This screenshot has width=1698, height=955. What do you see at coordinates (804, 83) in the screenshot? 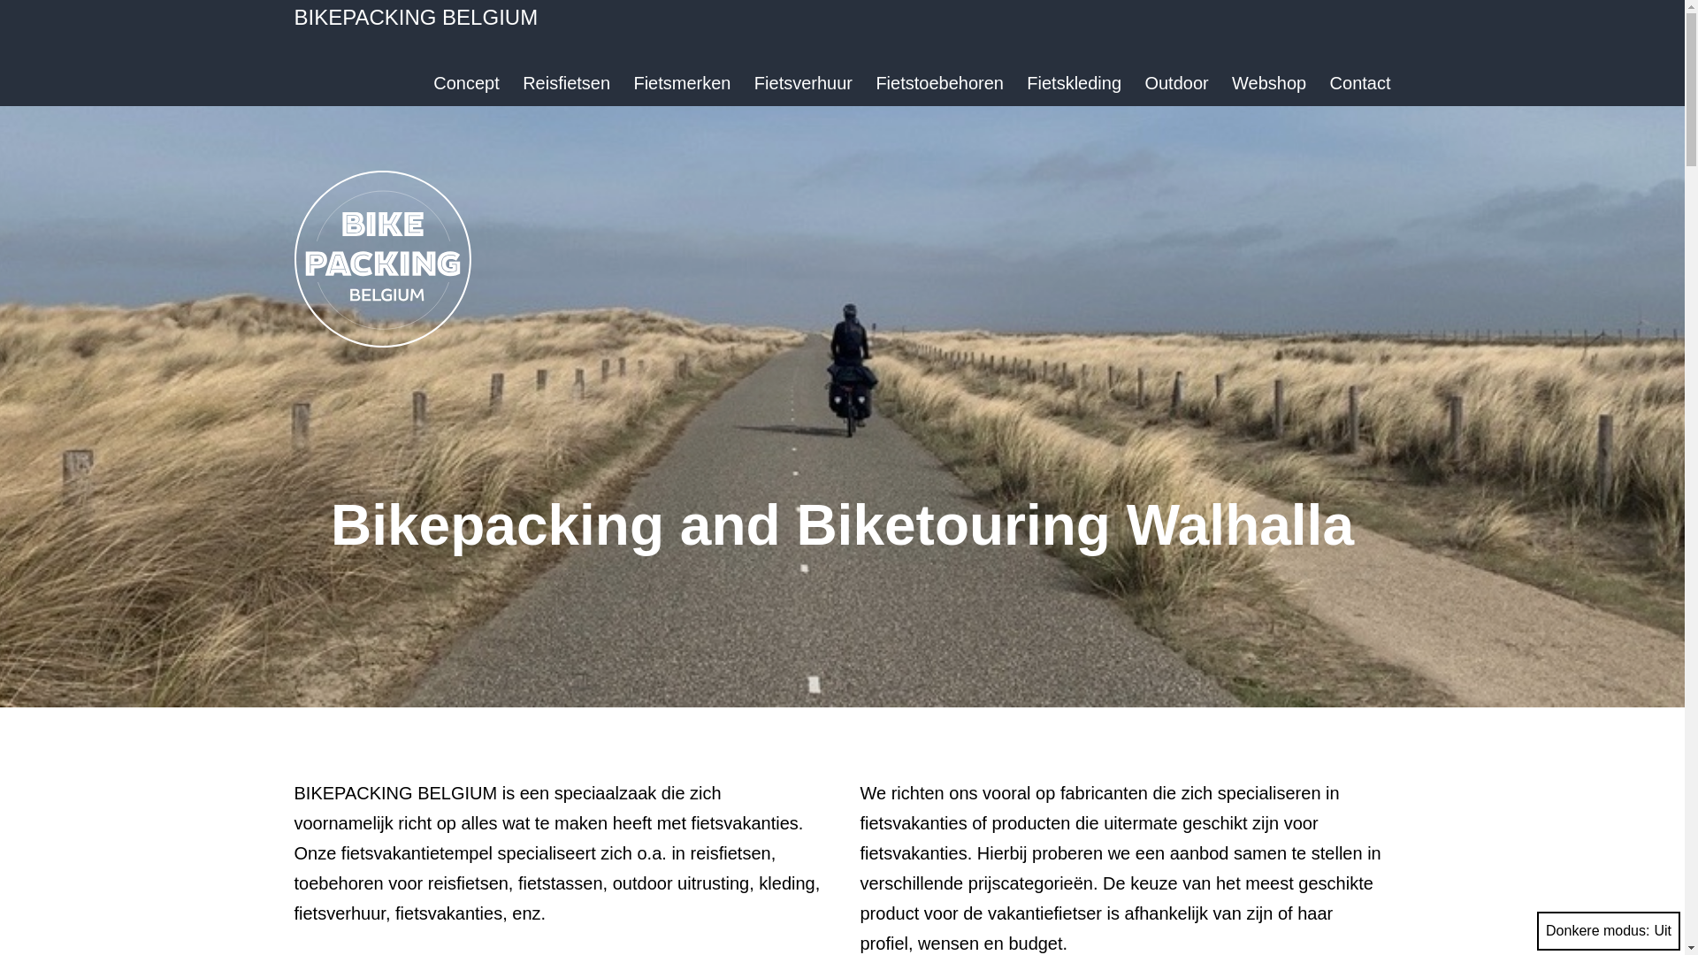
I see `Fietsverhuur` at bounding box center [804, 83].